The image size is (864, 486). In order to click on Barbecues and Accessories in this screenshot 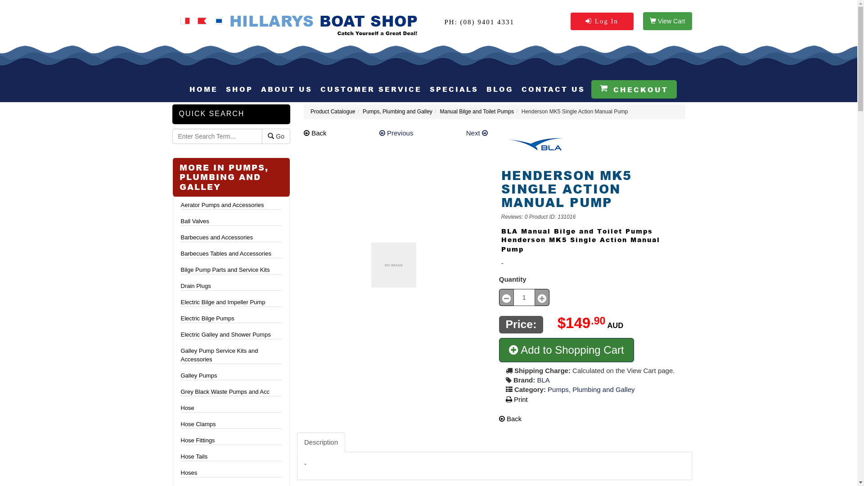, I will do `click(231, 238)`.